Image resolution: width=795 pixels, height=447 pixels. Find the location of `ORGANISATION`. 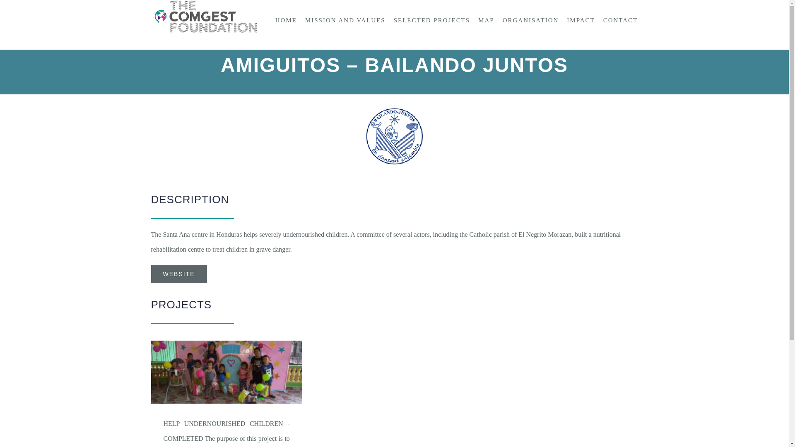

ORGANISATION is located at coordinates (530, 20).